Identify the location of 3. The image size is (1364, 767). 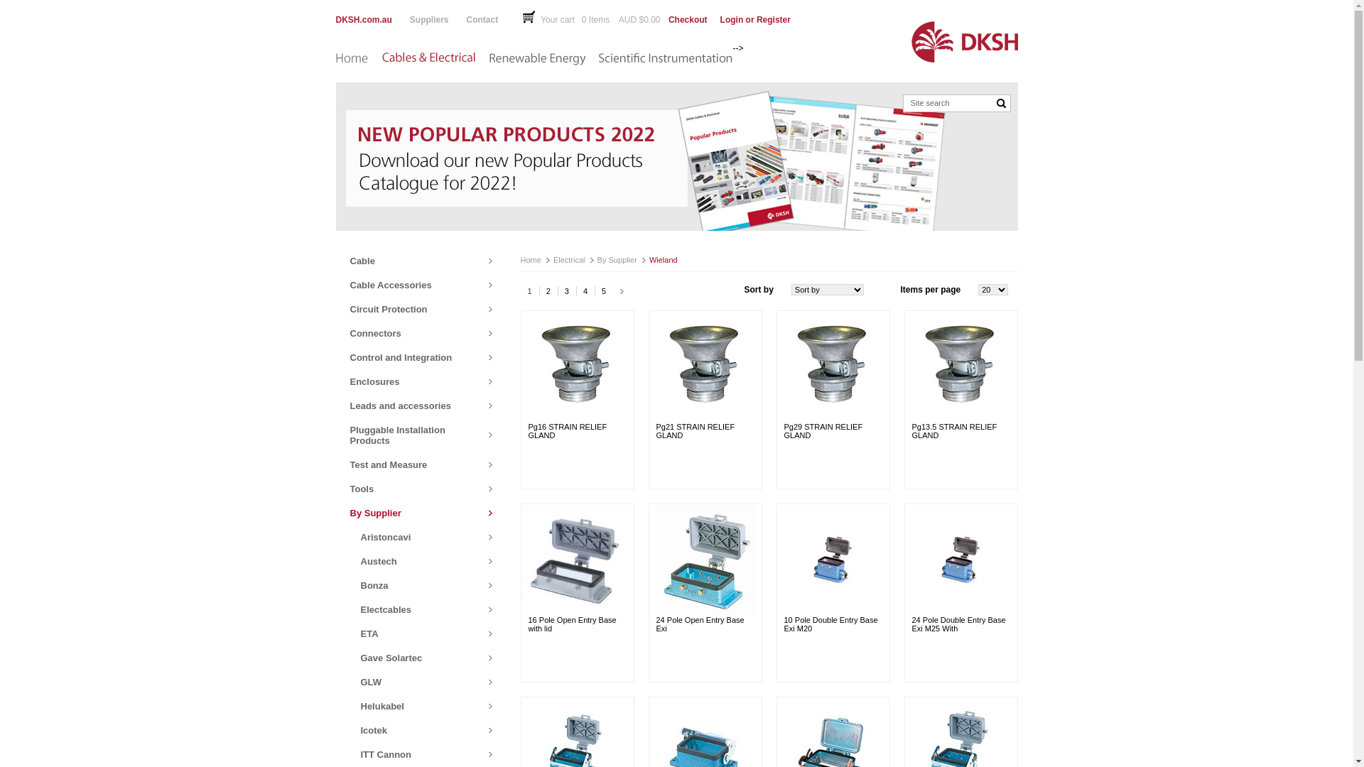
(567, 291).